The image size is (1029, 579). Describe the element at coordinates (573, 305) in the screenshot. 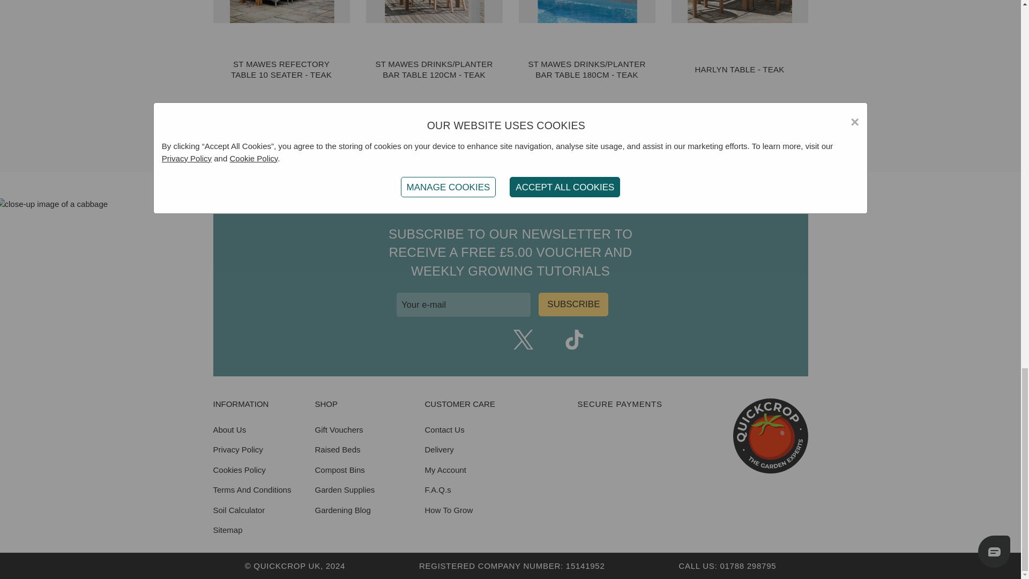

I see `Subscribe` at that location.